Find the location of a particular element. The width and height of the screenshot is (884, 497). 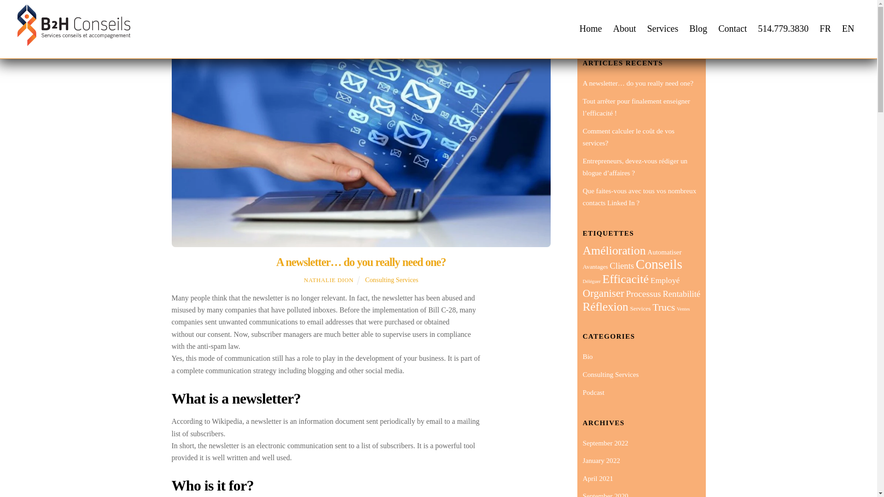

Automatiser is located at coordinates (664, 252).